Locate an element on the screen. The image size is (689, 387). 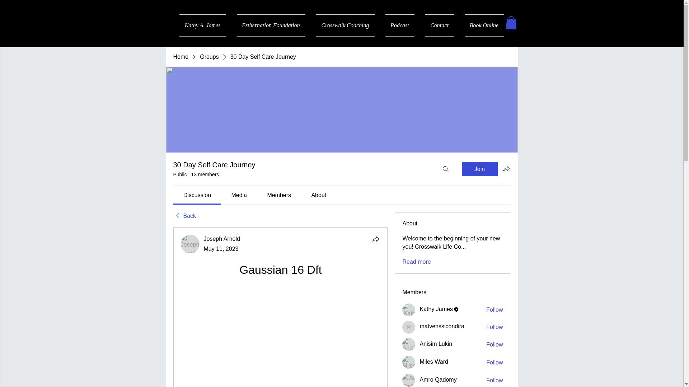
Joseph Arnold is located at coordinates (190, 244).